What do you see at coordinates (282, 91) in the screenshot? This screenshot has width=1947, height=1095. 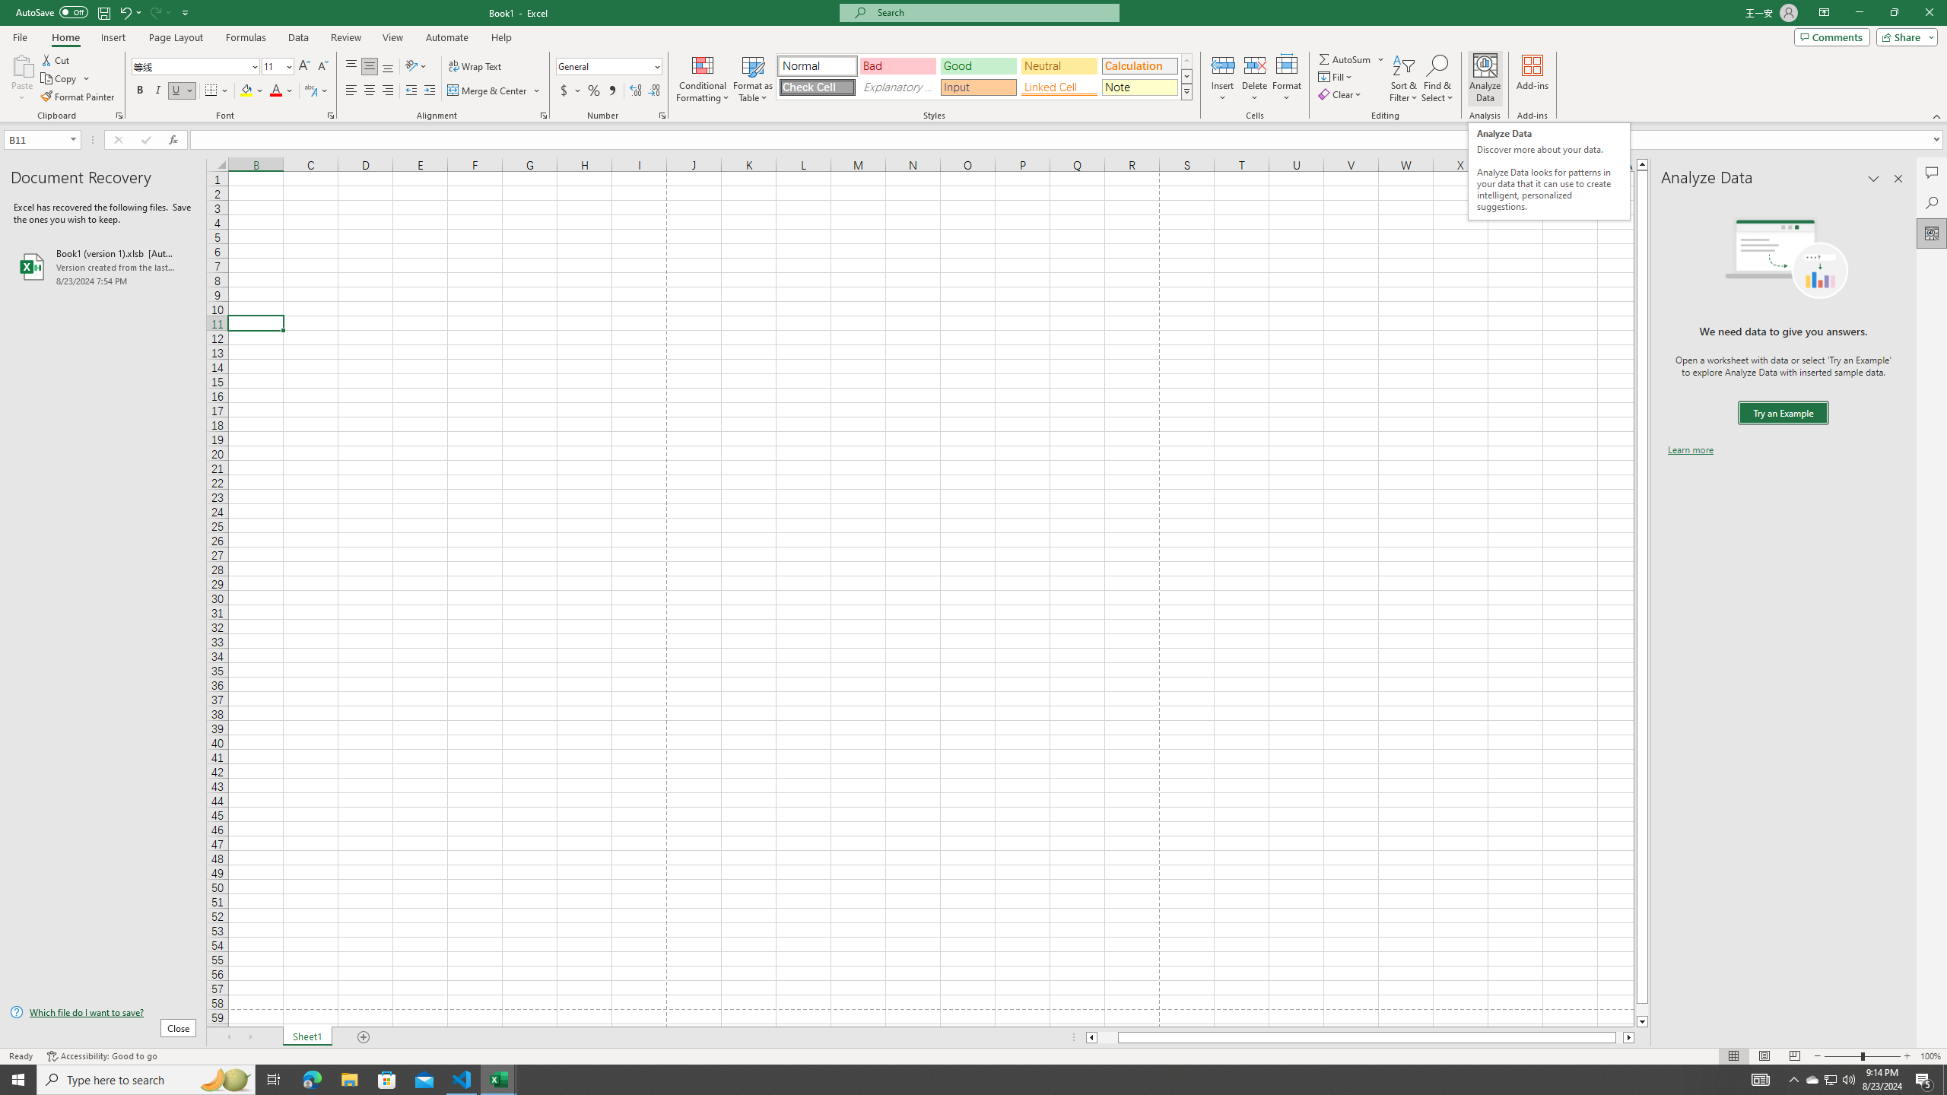 I see `Font Color` at bounding box center [282, 91].